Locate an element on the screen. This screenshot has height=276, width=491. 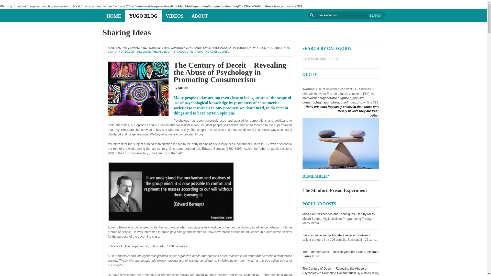
Sharing Ideas is located at coordinates (126, 32).